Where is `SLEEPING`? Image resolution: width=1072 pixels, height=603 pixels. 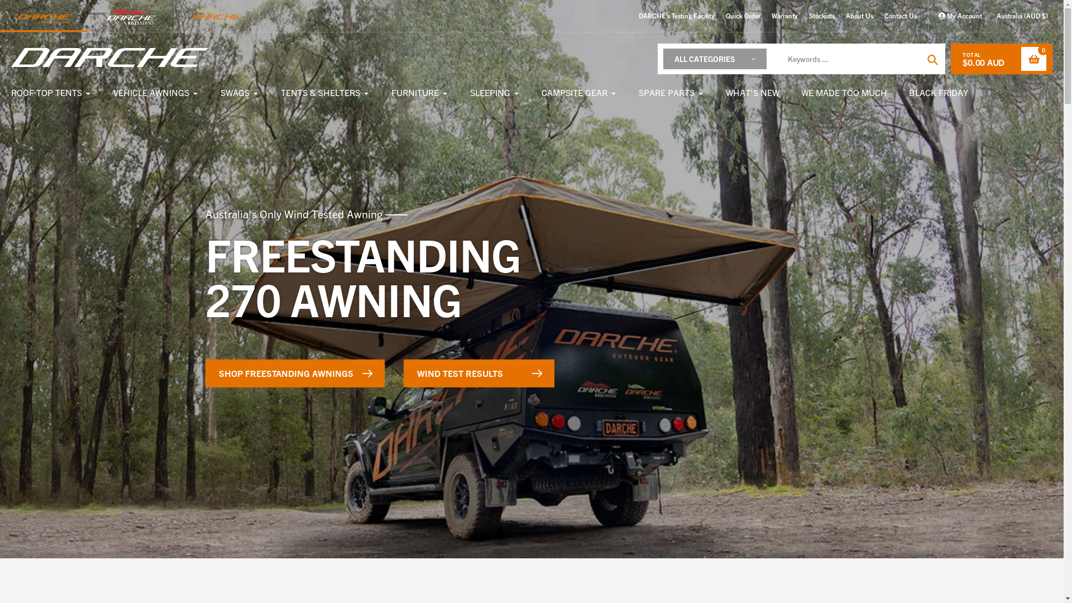 SLEEPING is located at coordinates (495, 92).